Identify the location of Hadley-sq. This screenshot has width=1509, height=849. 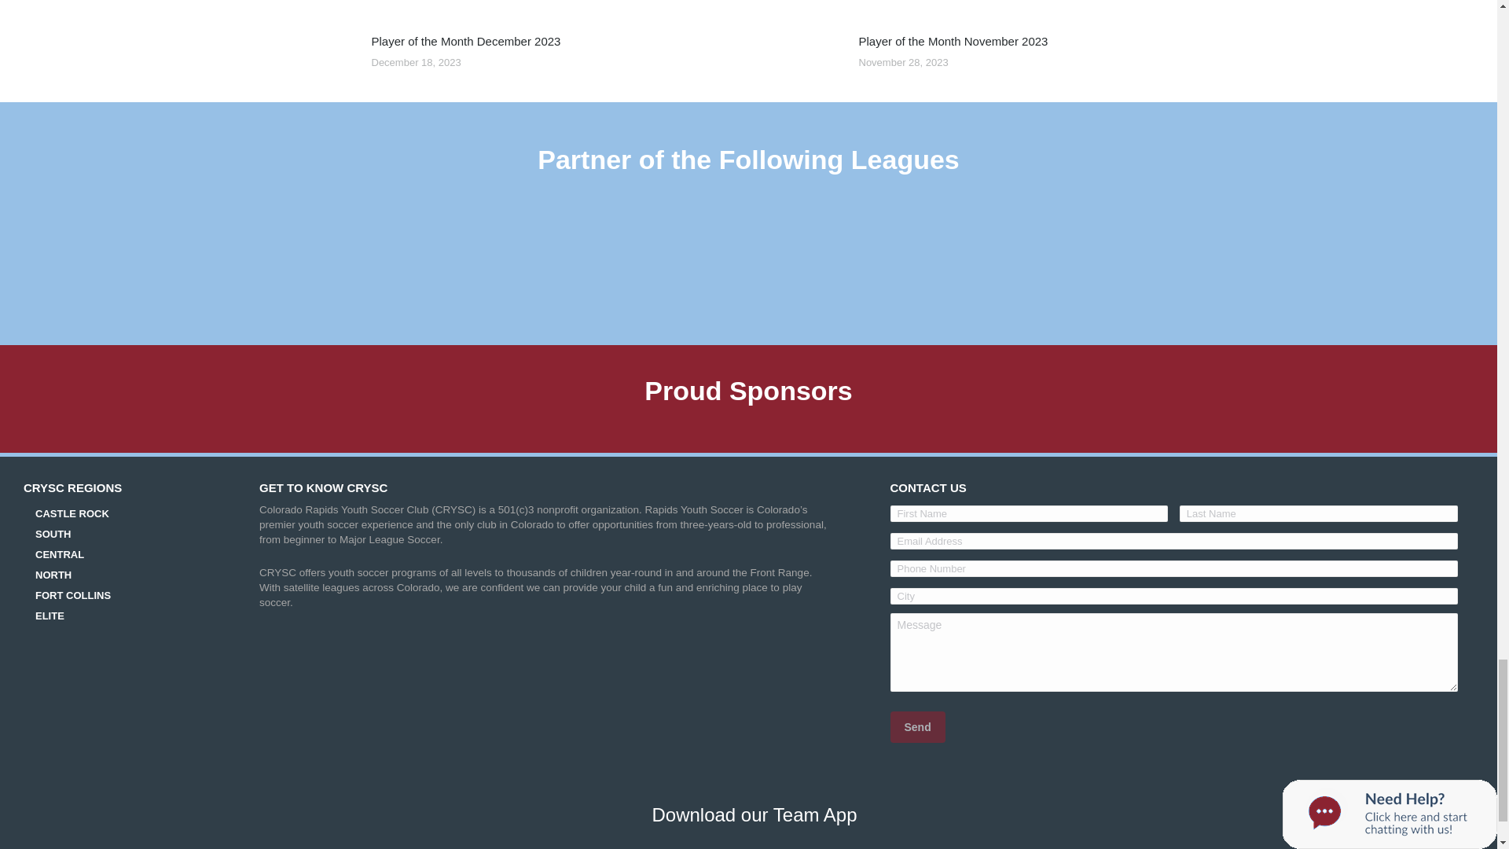
(324, 58).